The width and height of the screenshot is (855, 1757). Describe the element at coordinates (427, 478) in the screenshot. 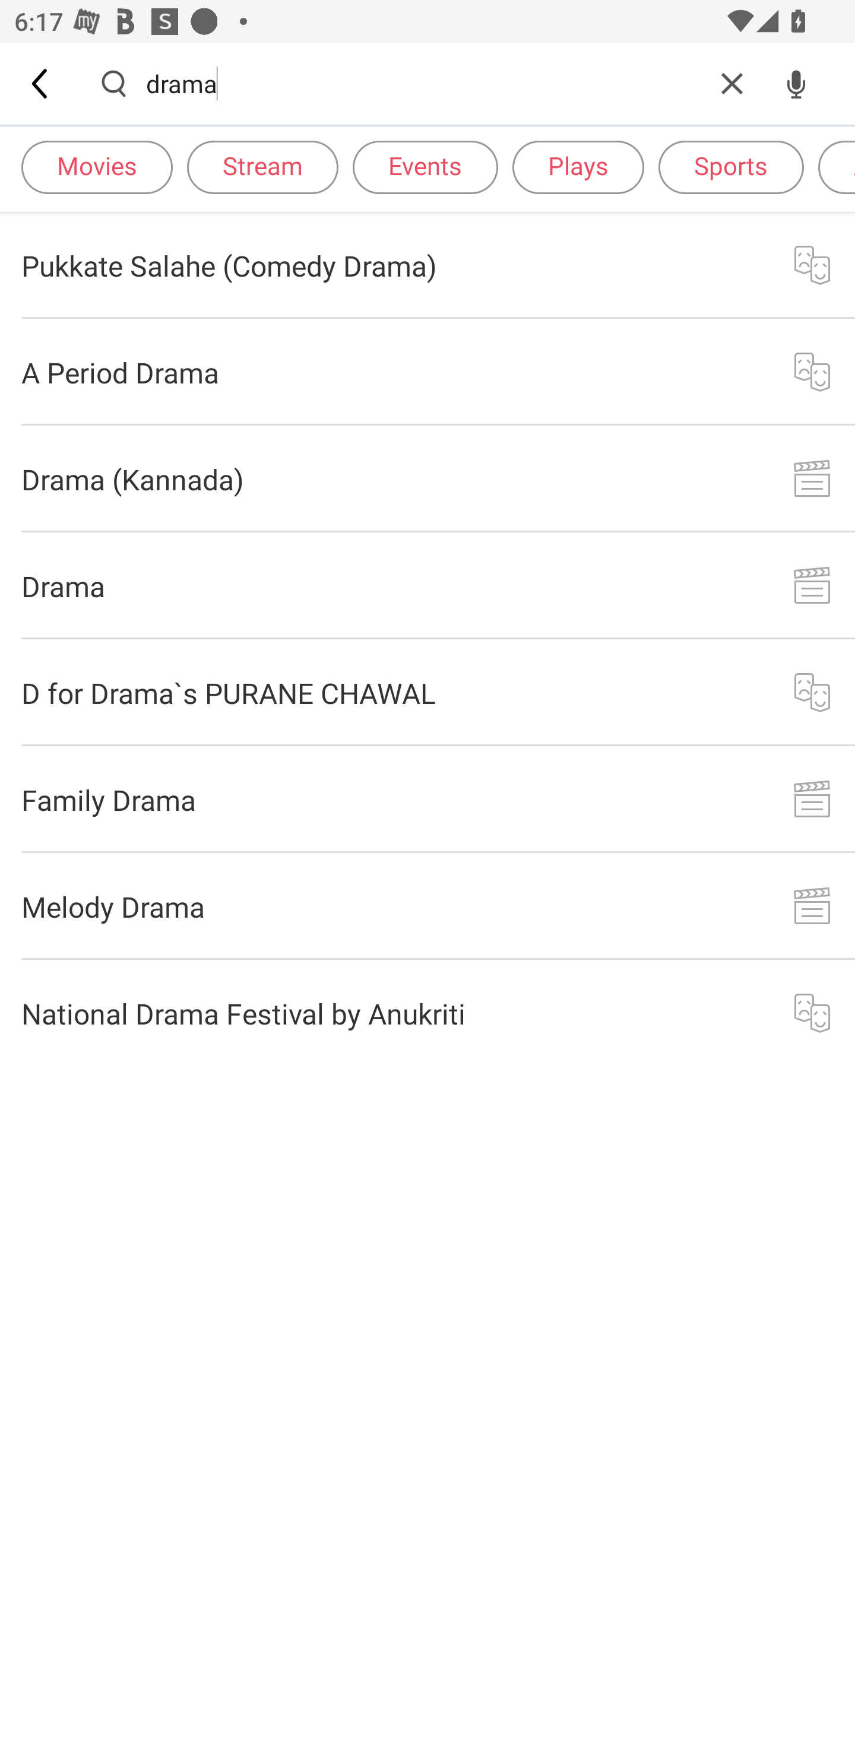

I see `Drama (Kannada)` at that location.